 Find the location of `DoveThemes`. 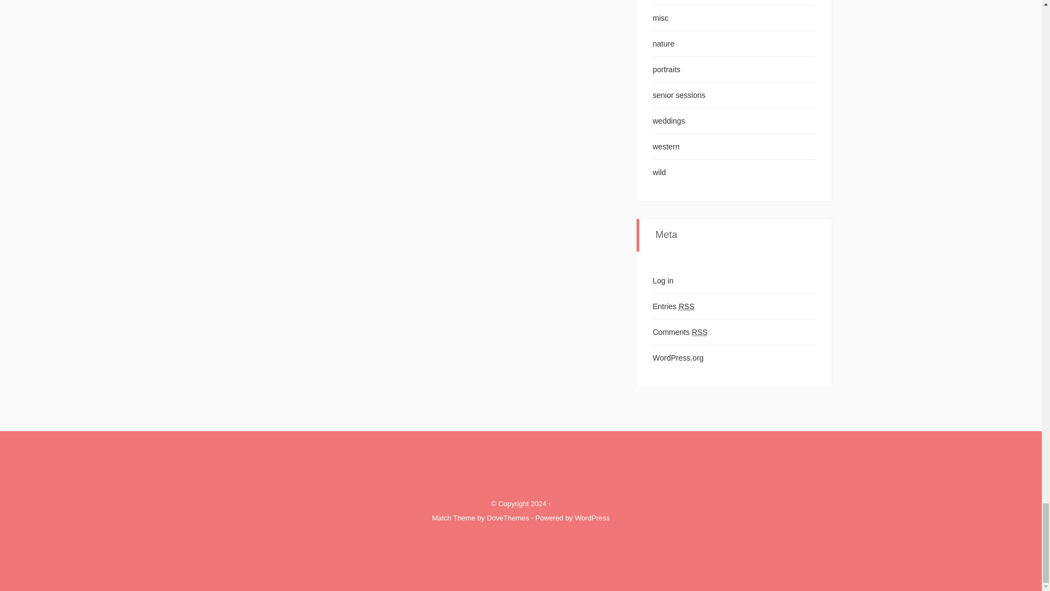

DoveThemes is located at coordinates (507, 518).